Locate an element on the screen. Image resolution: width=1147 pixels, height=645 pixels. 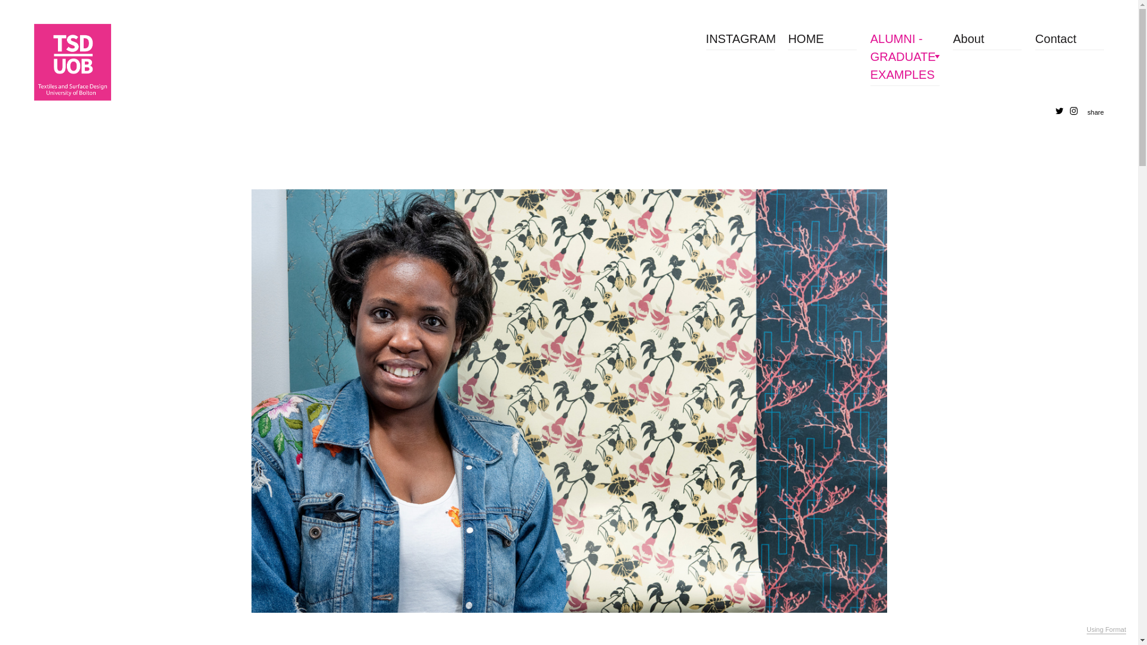
About is located at coordinates (987, 38).